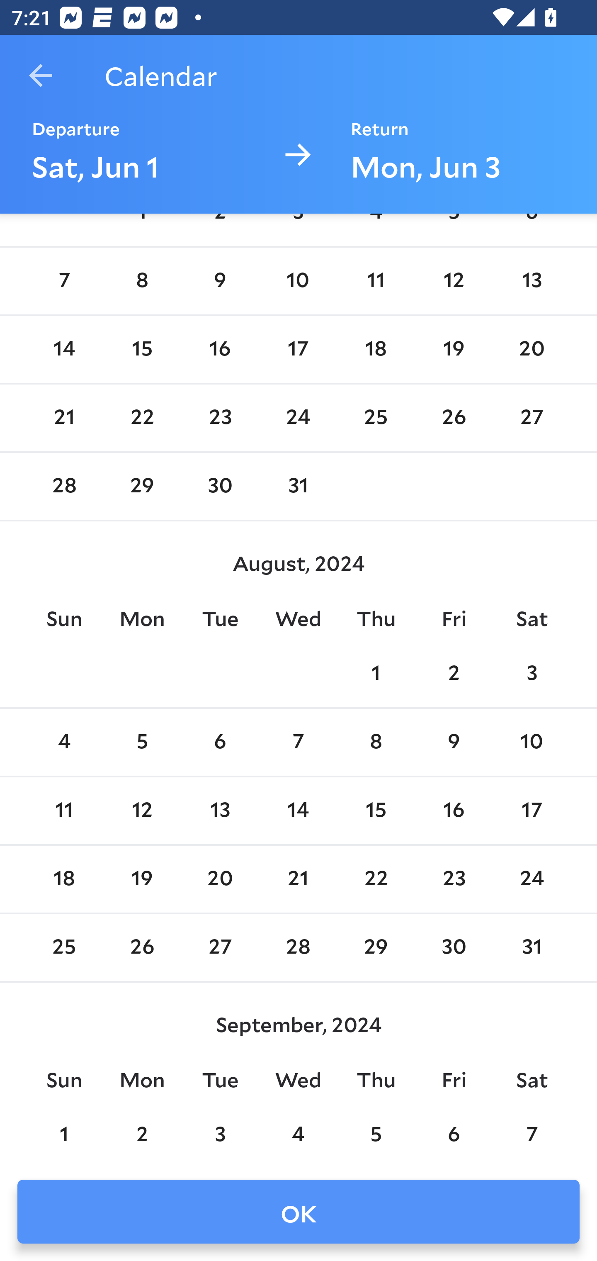  What do you see at coordinates (142, 879) in the screenshot?
I see `19` at bounding box center [142, 879].